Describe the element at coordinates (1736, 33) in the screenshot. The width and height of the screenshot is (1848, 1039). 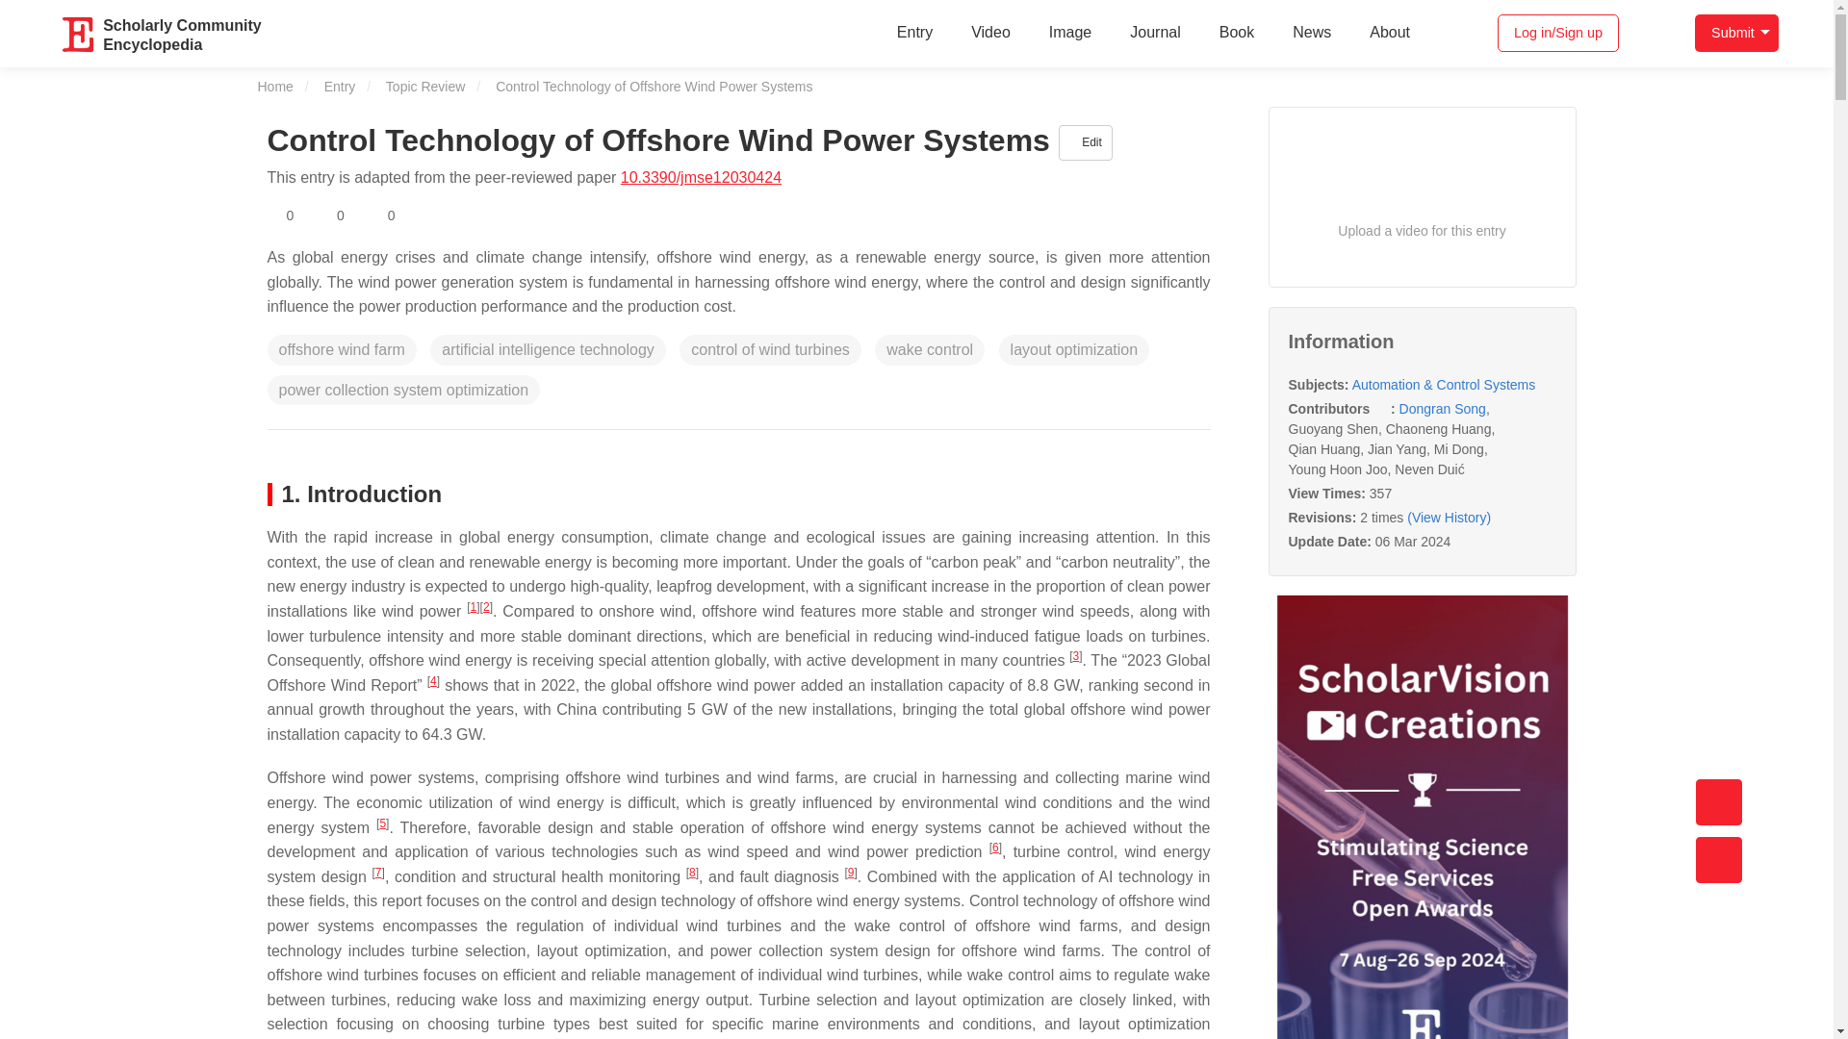
I see `Submit` at that location.